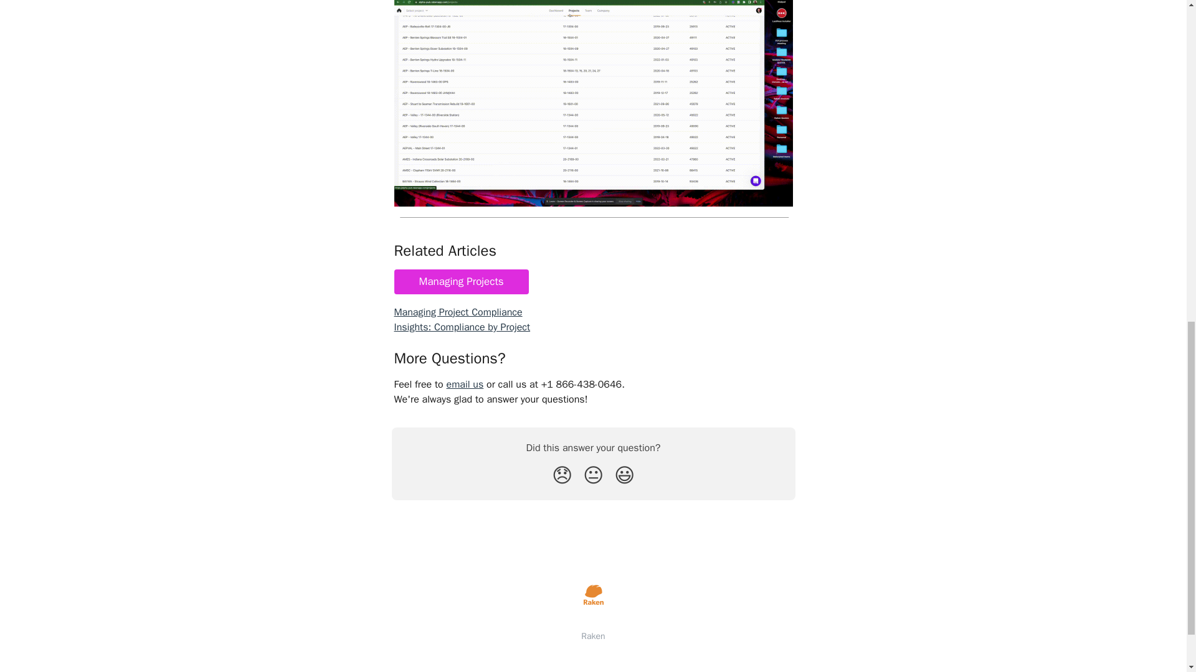 The width and height of the screenshot is (1196, 672). Describe the element at coordinates (457, 312) in the screenshot. I see `Managing Project Compliance` at that location.